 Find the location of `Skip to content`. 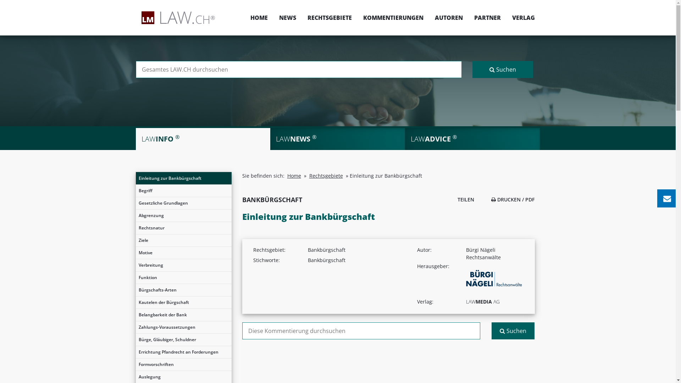

Skip to content is located at coordinates (675, 0).